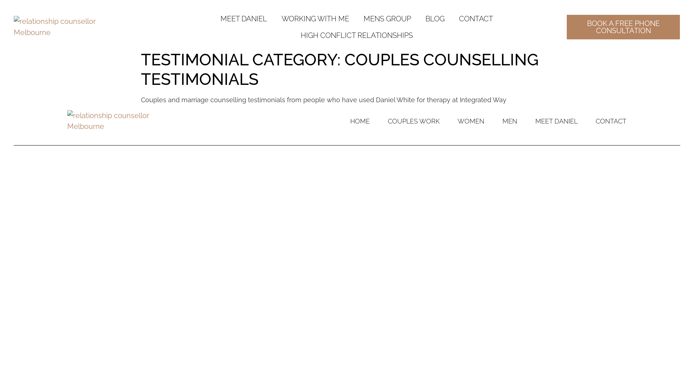  I want to click on WORKING WITH ME, so click(315, 19).